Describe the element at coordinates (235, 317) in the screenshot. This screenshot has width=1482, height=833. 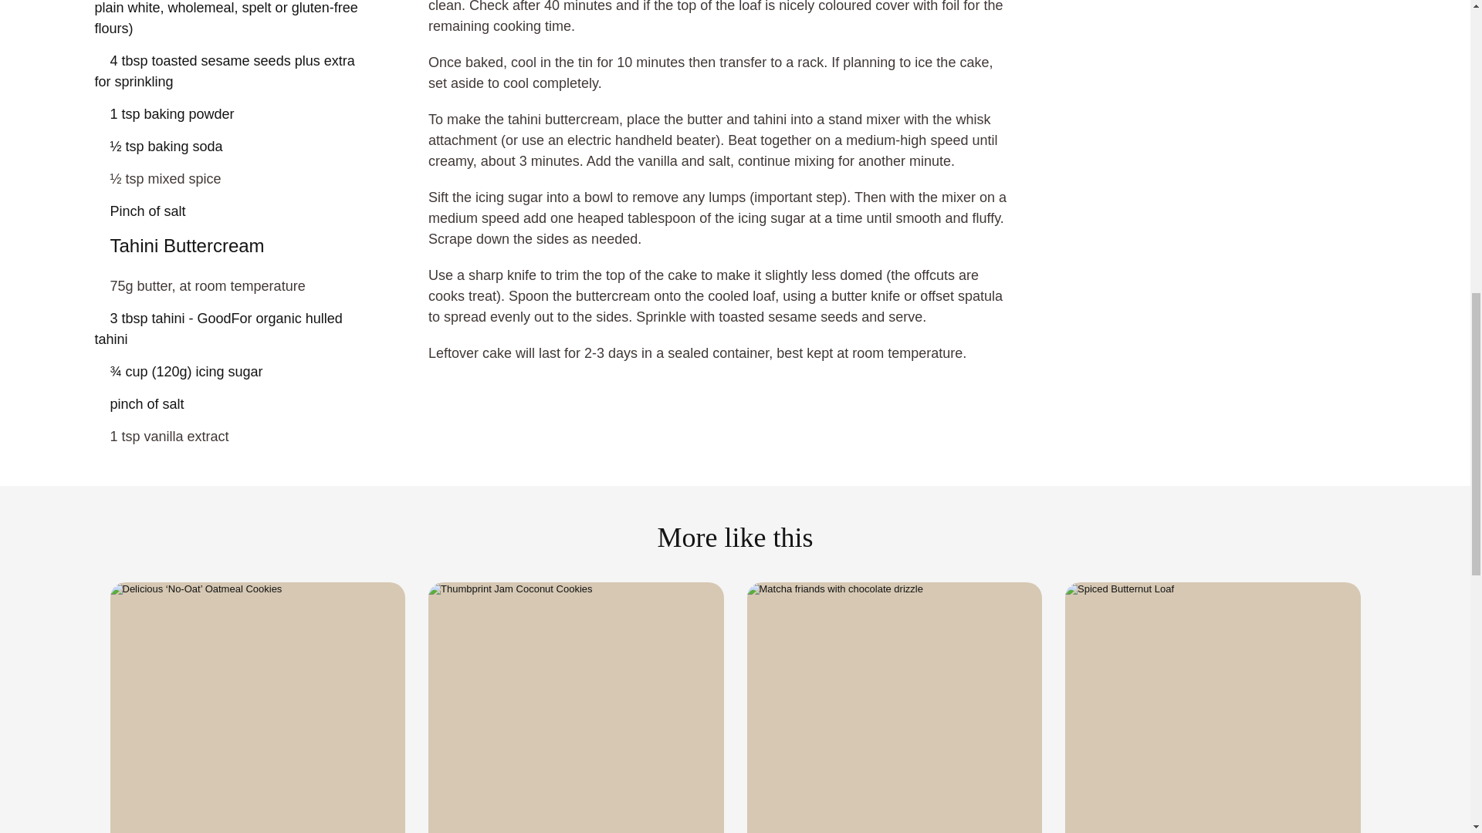
I see `organic hulled tahini` at that location.